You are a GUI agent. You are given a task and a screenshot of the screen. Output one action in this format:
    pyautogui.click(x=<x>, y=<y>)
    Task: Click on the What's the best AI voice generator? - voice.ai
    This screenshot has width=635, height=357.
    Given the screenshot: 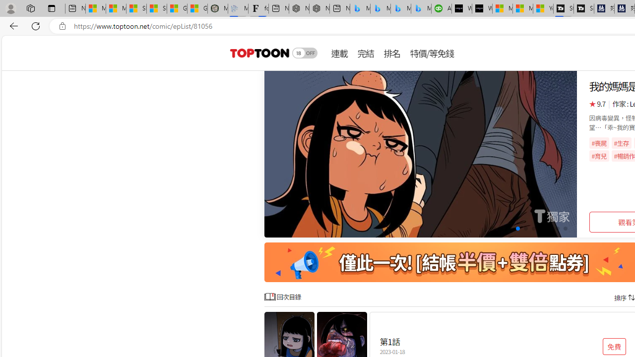 What is the action you would take?
    pyautogui.click(x=482, y=9)
    